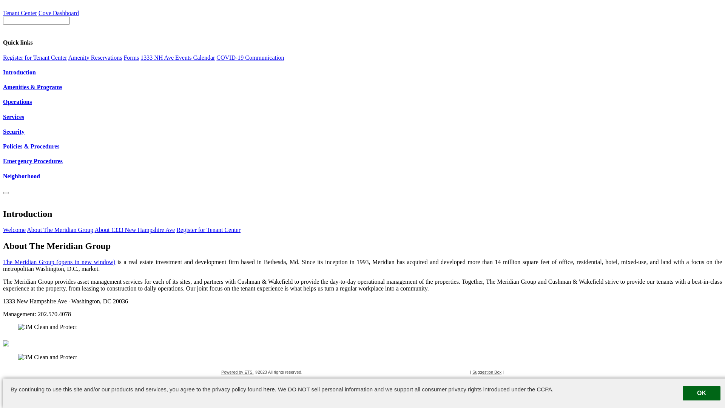  Describe the element at coordinates (131, 57) in the screenshot. I see `Forms` at that location.